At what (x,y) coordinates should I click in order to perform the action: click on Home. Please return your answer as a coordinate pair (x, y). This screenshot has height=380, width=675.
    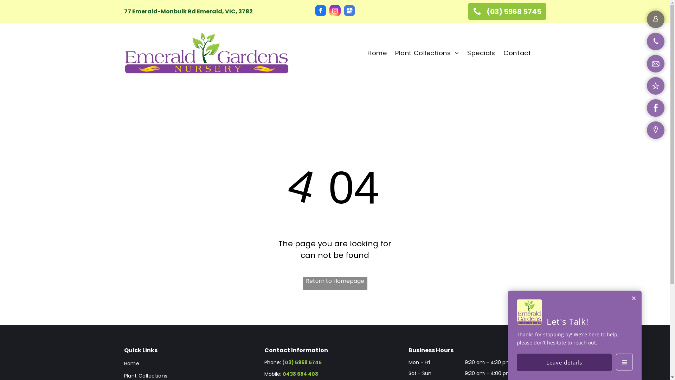
    Looking at the image, I should click on (192, 365).